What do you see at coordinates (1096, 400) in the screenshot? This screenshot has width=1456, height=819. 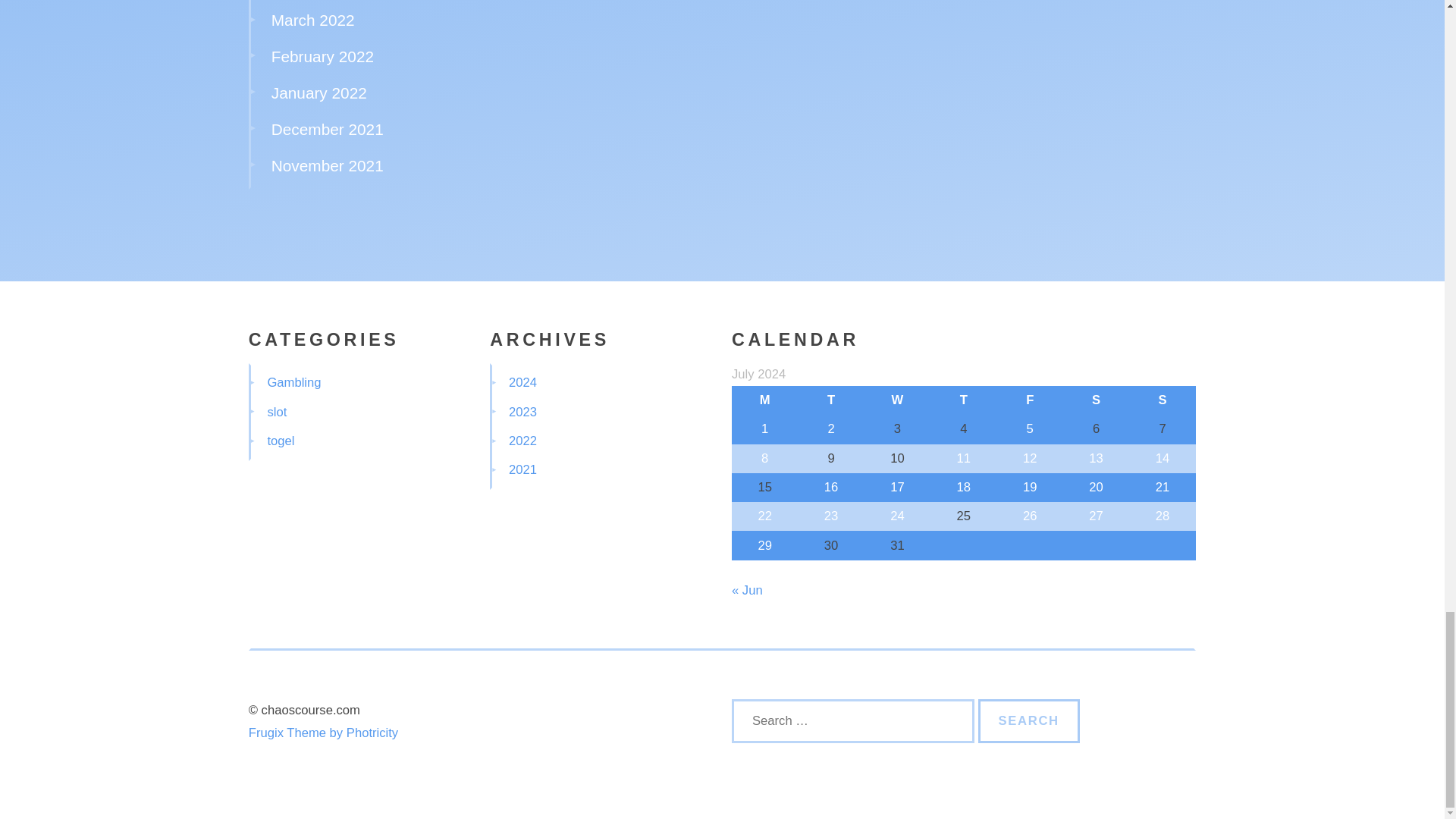 I see `Saturday` at bounding box center [1096, 400].